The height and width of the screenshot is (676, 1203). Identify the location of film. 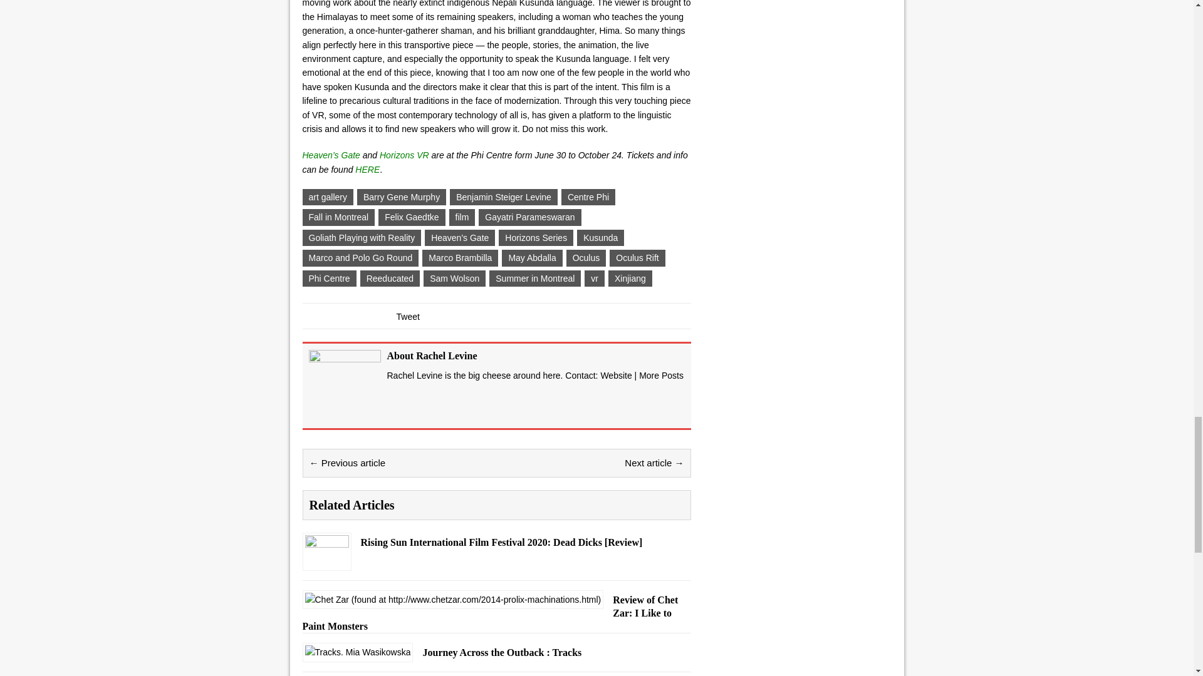
(462, 217).